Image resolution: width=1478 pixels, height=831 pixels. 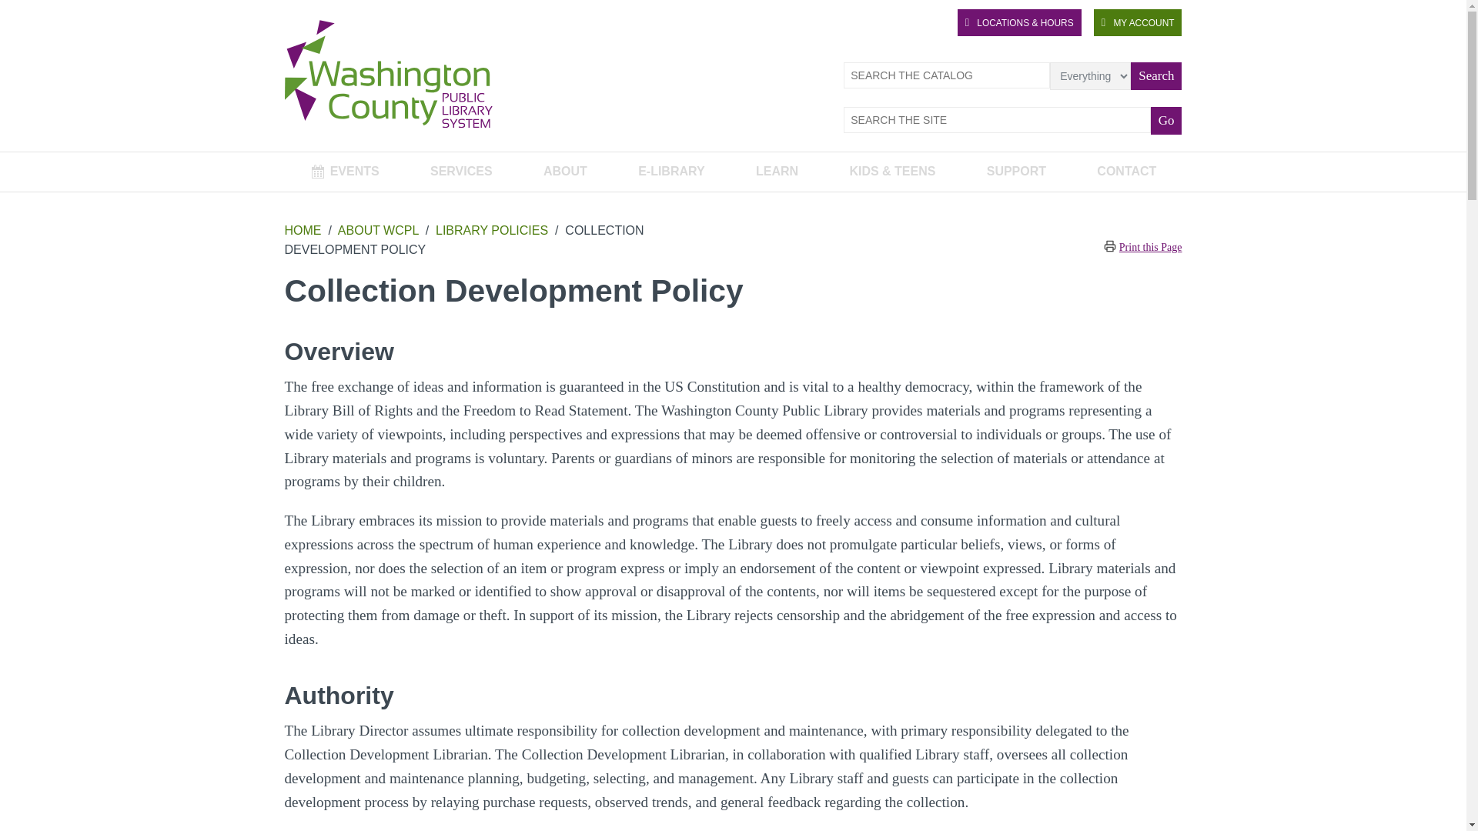 What do you see at coordinates (1155, 75) in the screenshot?
I see `Search` at bounding box center [1155, 75].